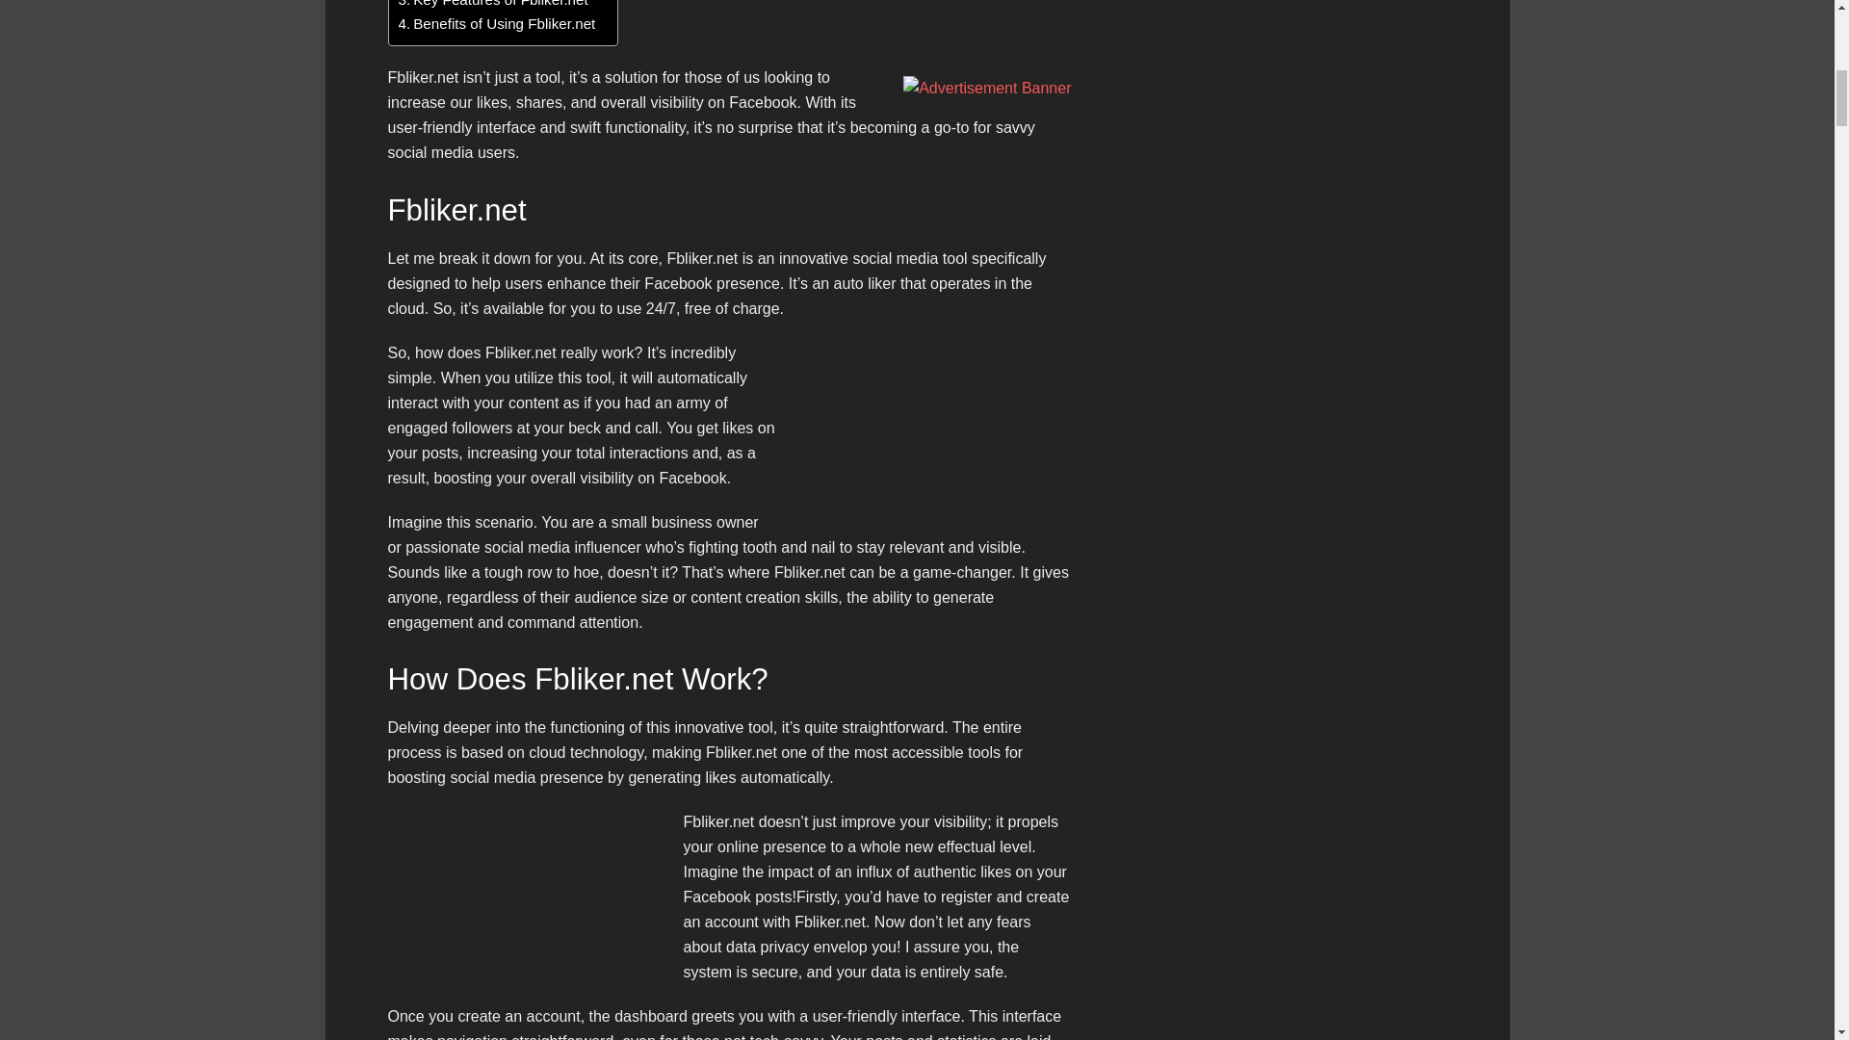 The height and width of the screenshot is (1040, 1849). What do you see at coordinates (493, 6) in the screenshot?
I see `Key Features of Fbliker.net` at bounding box center [493, 6].